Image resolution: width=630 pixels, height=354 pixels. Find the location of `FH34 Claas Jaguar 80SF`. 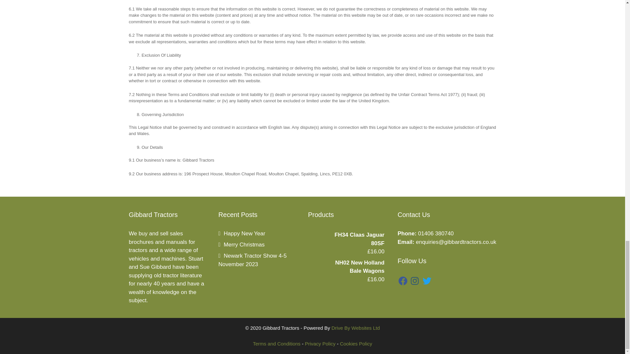

FH34 Claas Jaguar 80SF is located at coordinates (346, 239).